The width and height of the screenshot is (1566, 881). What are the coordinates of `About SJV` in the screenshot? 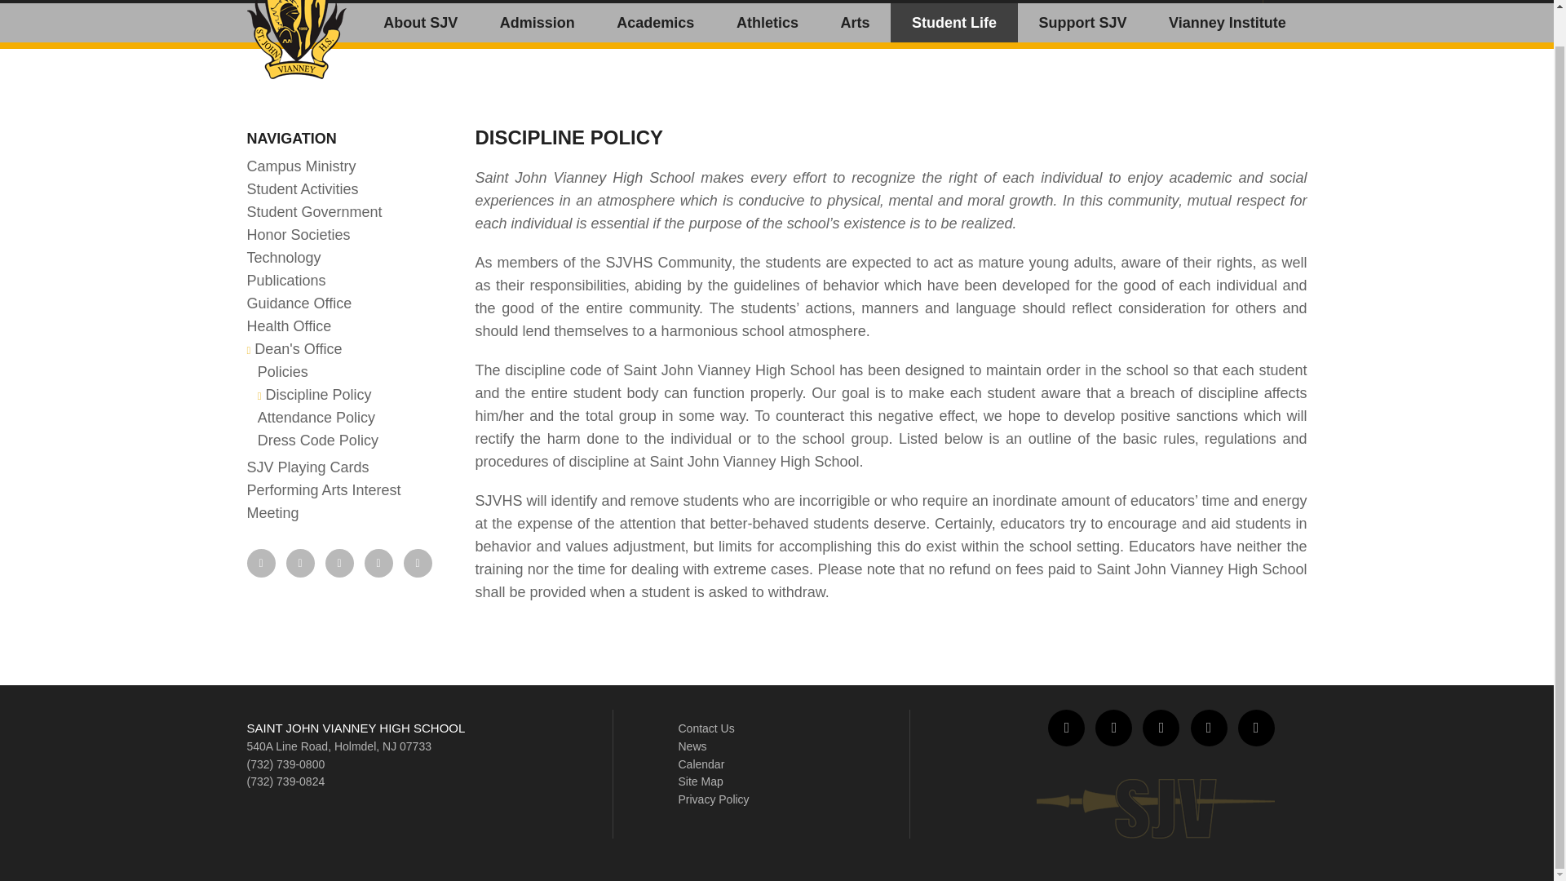 It's located at (420, 23).